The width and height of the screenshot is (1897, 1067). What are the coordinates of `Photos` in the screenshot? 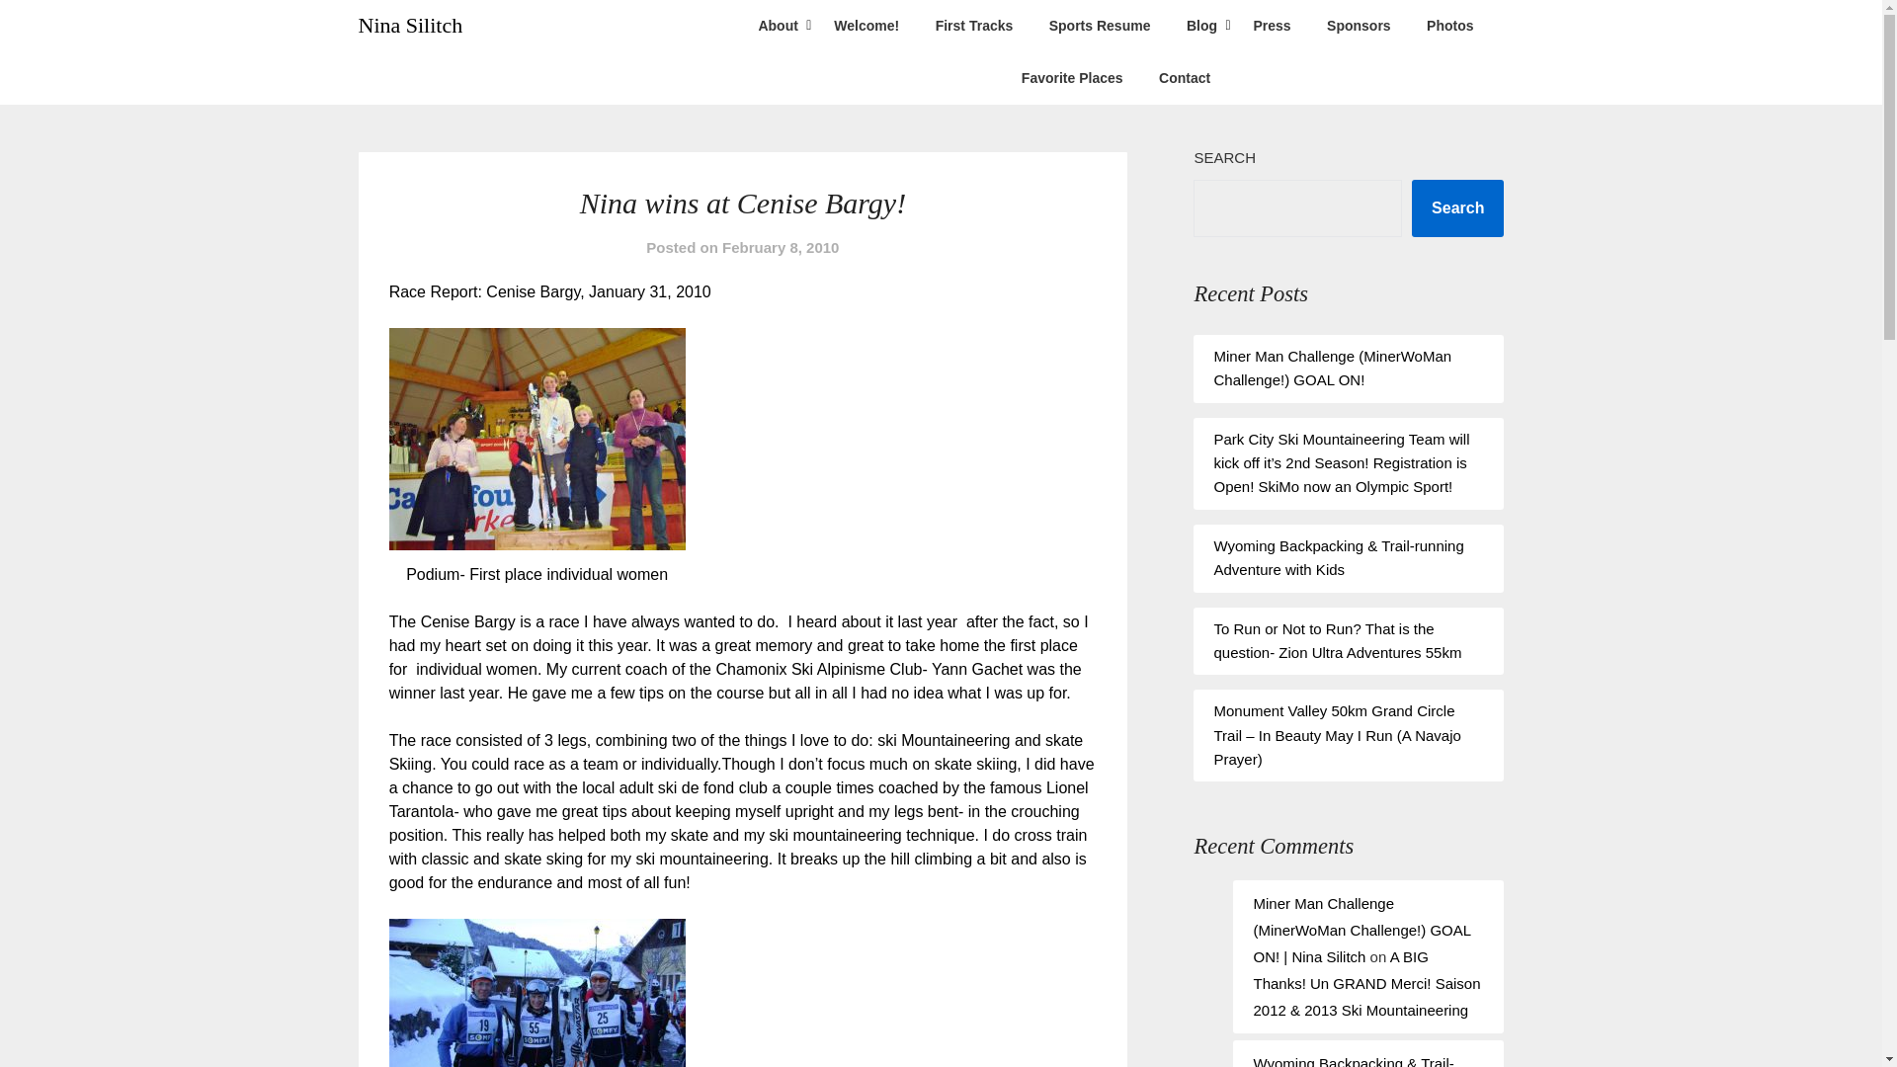 It's located at (1450, 26).